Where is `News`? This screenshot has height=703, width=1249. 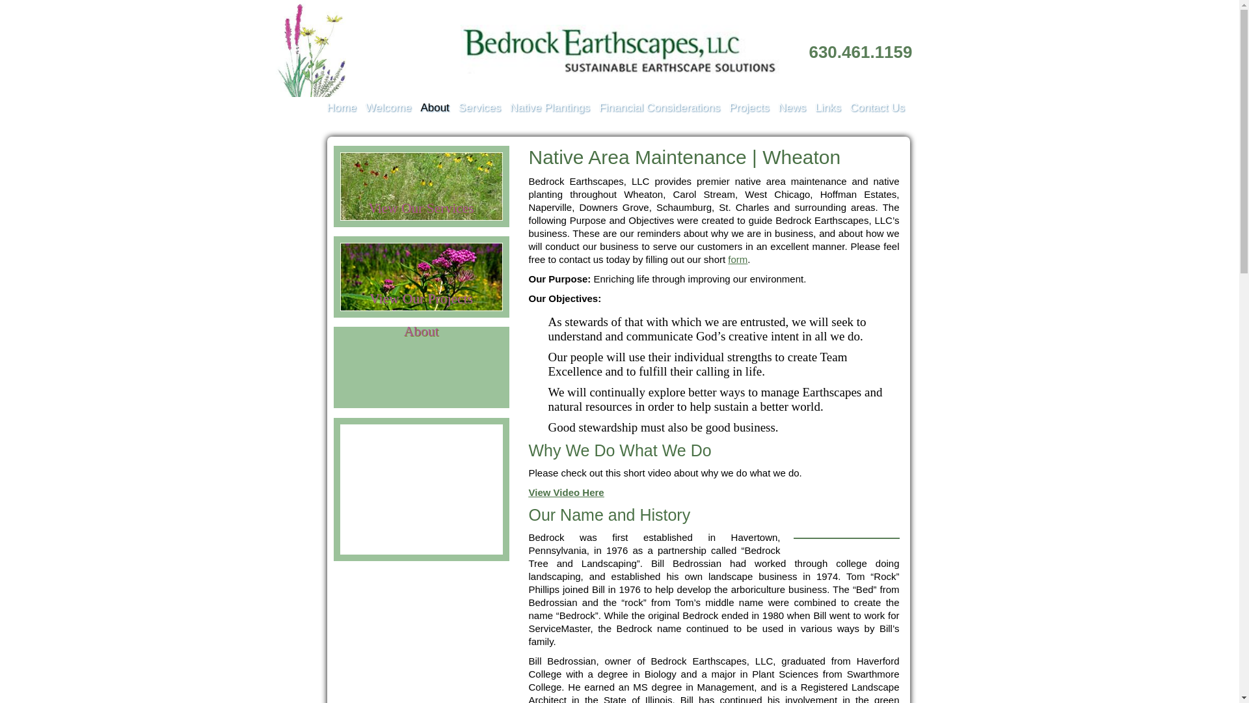 News is located at coordinates (792, 108).